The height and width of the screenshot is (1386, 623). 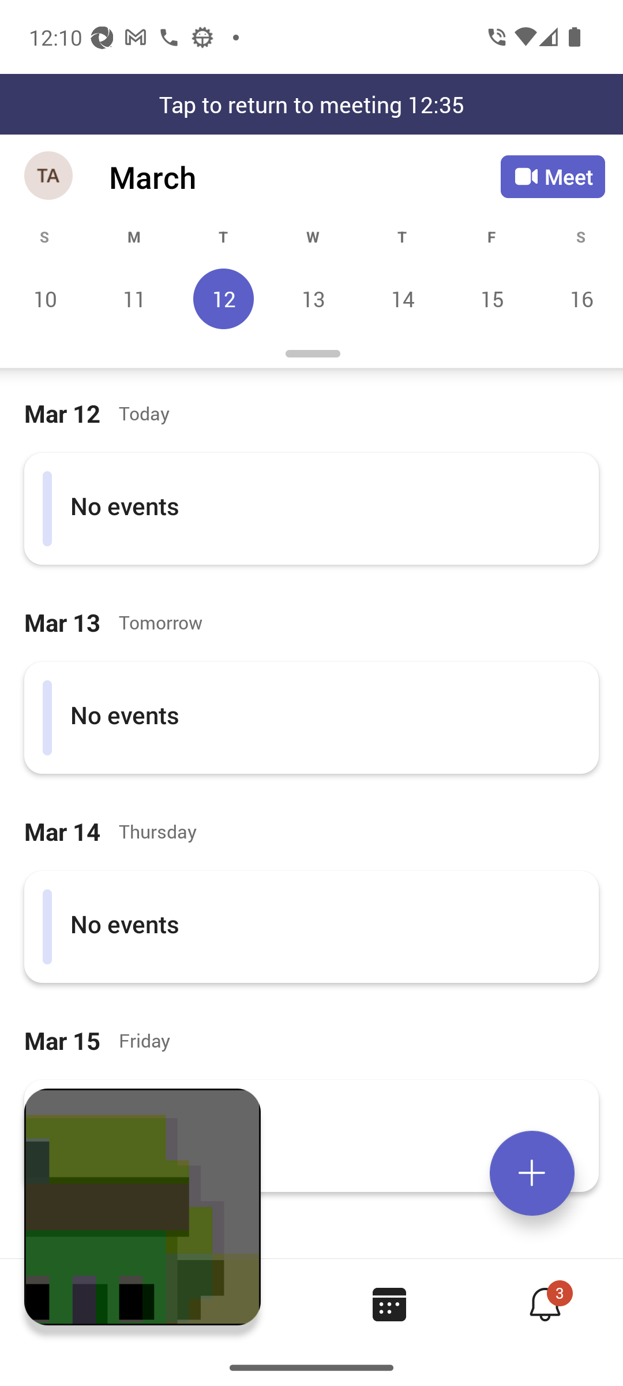 I want to click on Expand meetings menu, so click(x=532, y=1173).